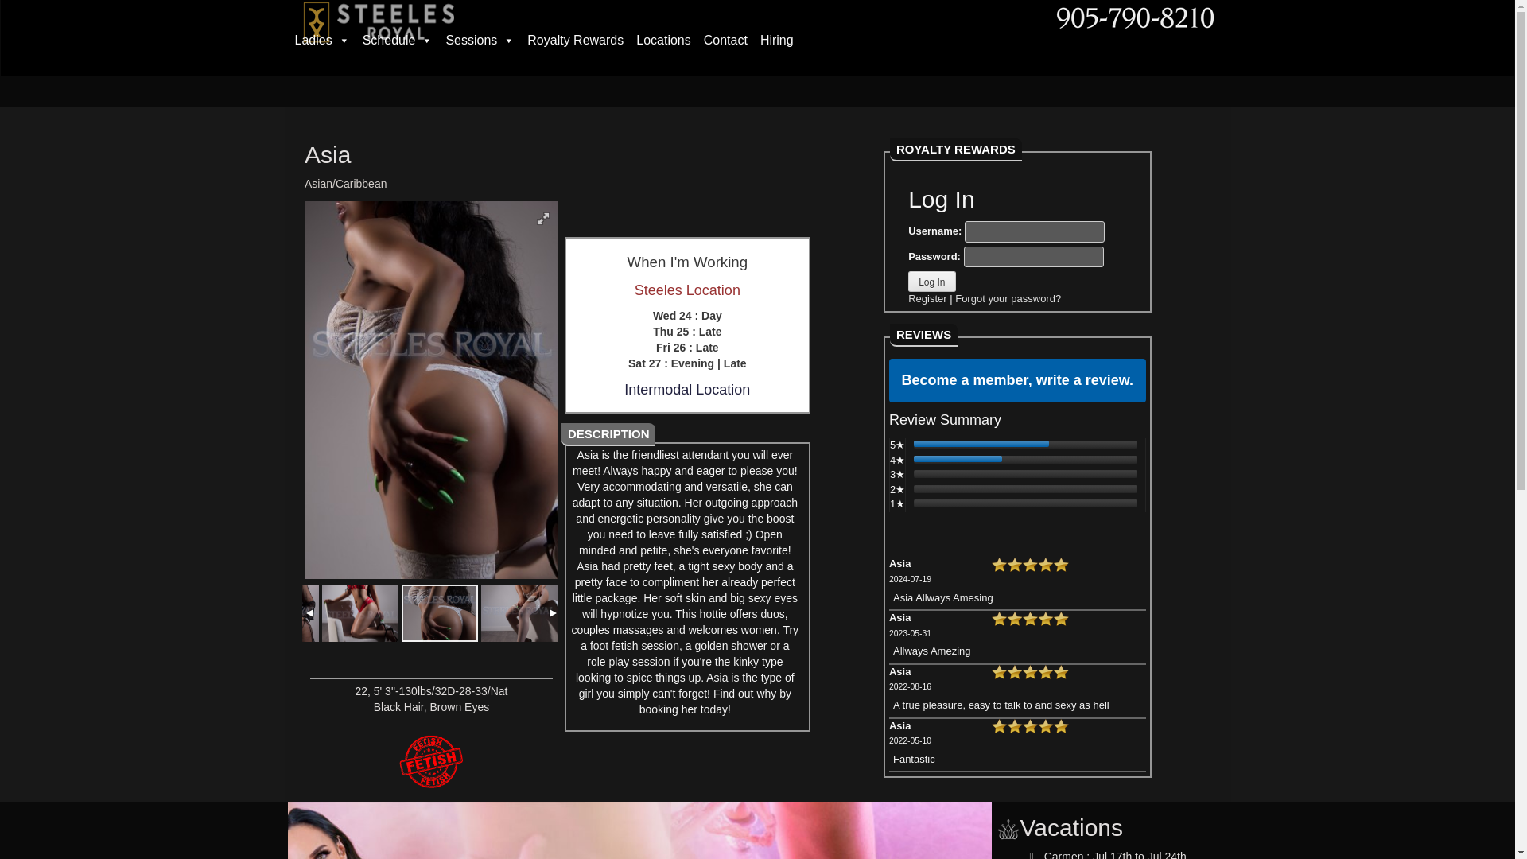  I want to click on Schedule, so click(398, 41).